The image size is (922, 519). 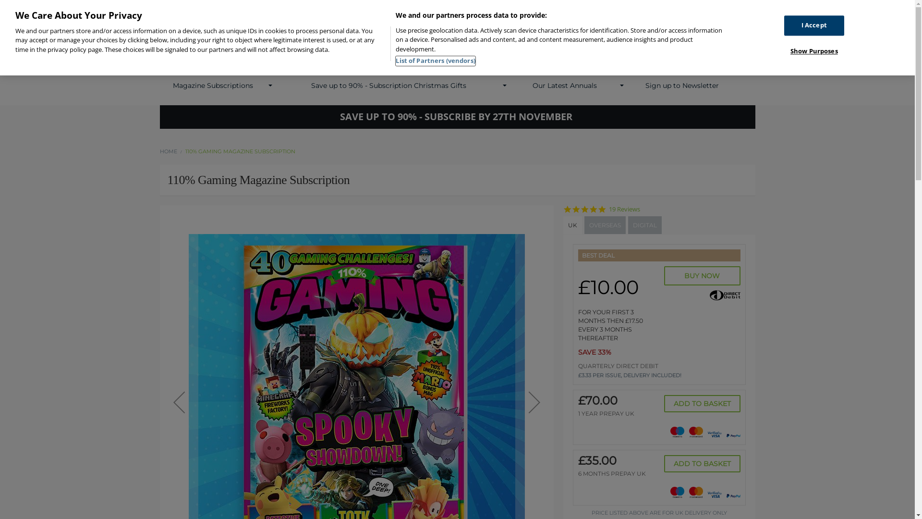 I want to click on GO, so click(x=725, y=53).